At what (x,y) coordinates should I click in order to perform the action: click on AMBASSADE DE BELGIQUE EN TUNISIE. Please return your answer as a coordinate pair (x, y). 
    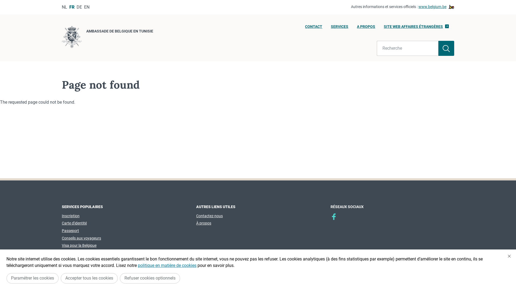
    Looking at the image, I should click on (107, 38).